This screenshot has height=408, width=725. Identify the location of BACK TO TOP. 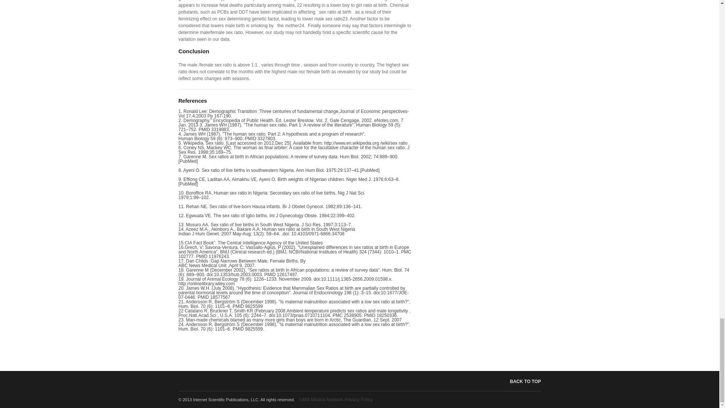
(520, 382).